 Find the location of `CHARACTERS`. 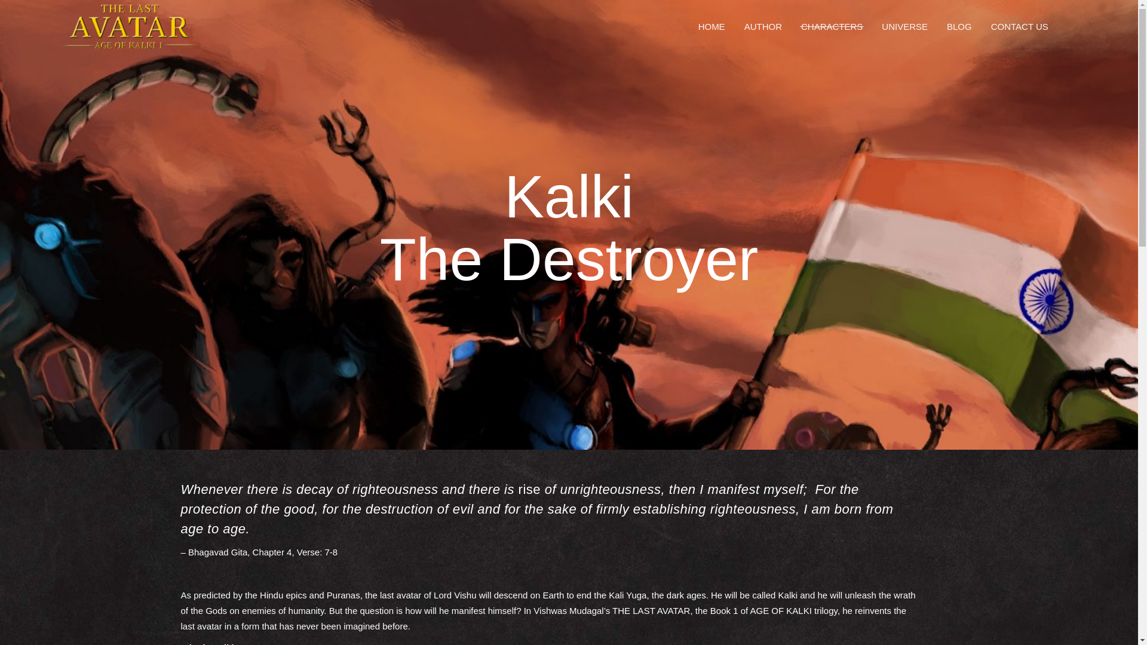

CHARACTERS is located at coordinates (832, 26).